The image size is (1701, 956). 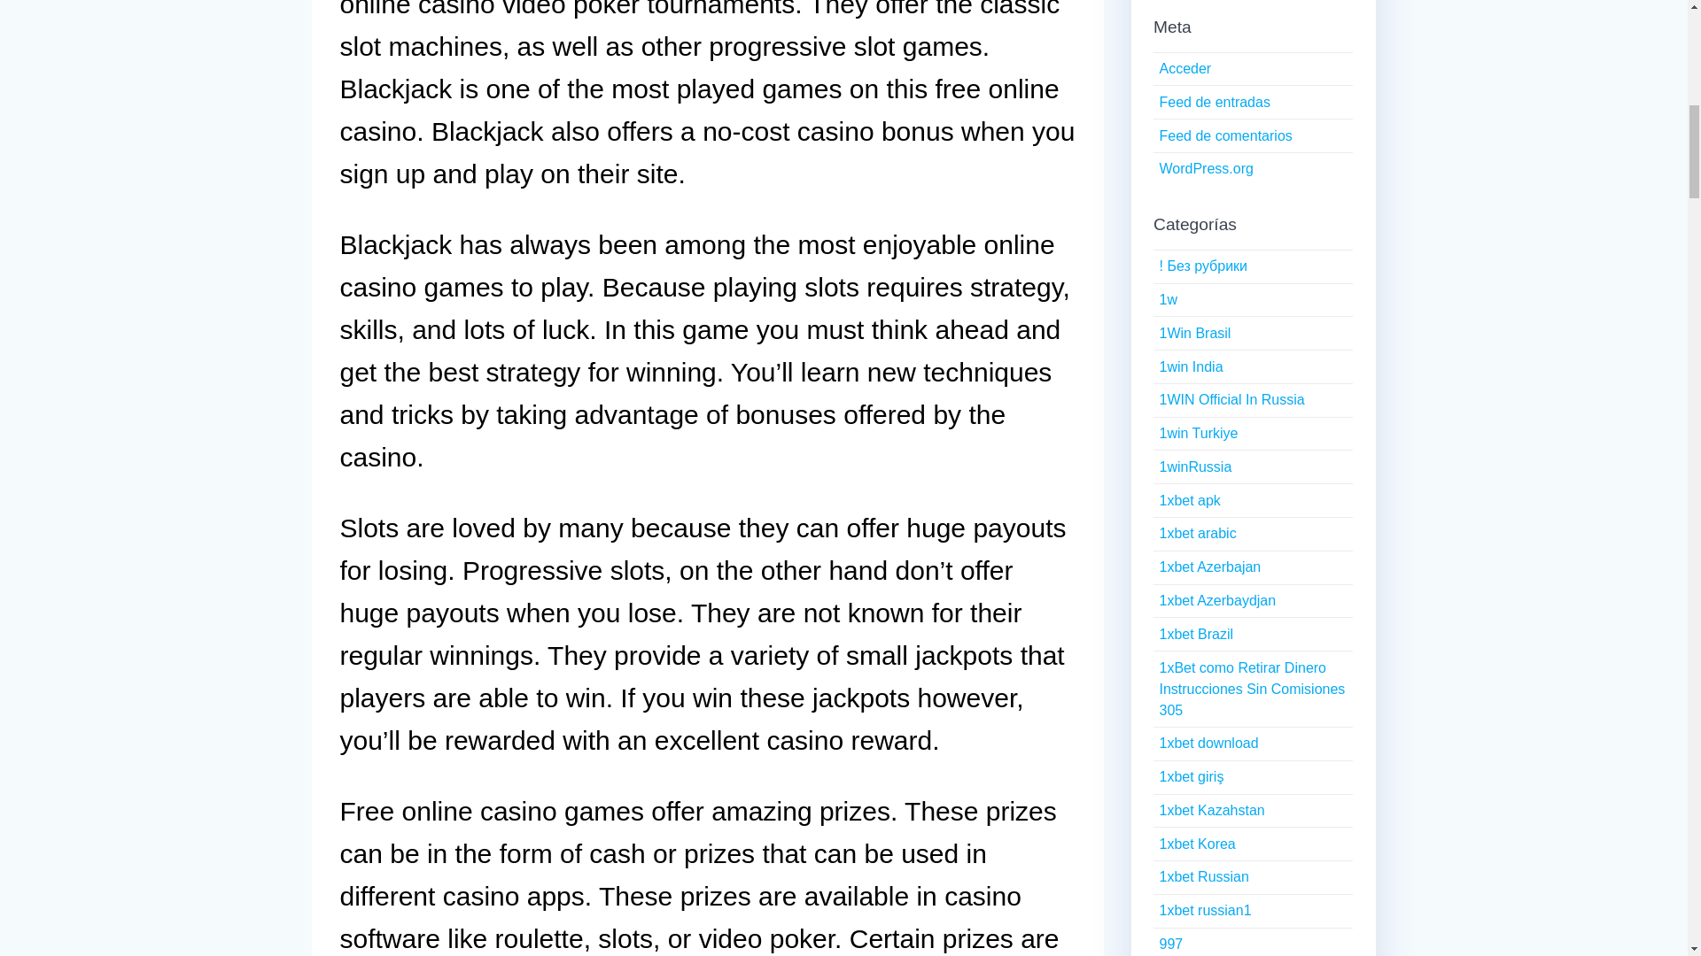 I want to click on 1xbet Brazil, so click(x=1196, y=634).